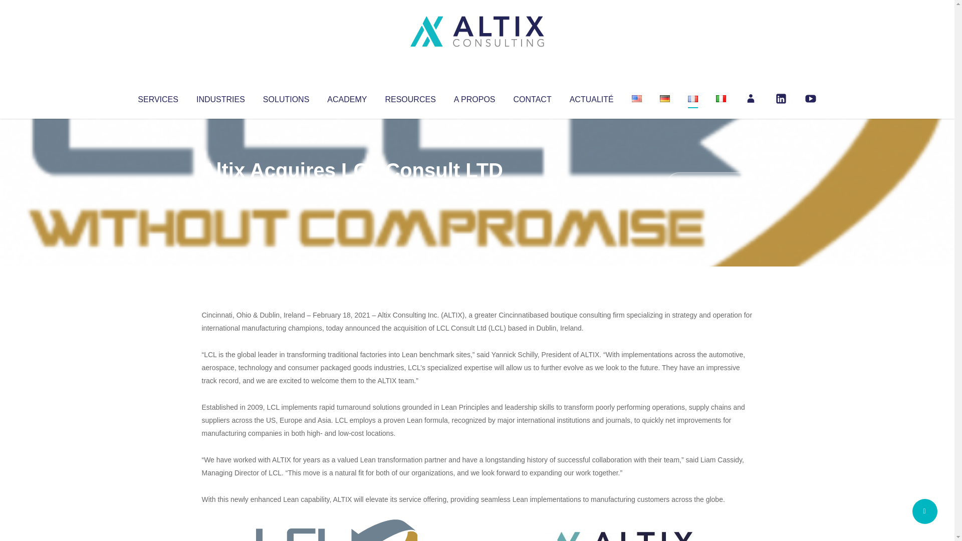  Describe the element at coordinates (410, 97) in the screenshot. I see `RESOURCES` at that location.